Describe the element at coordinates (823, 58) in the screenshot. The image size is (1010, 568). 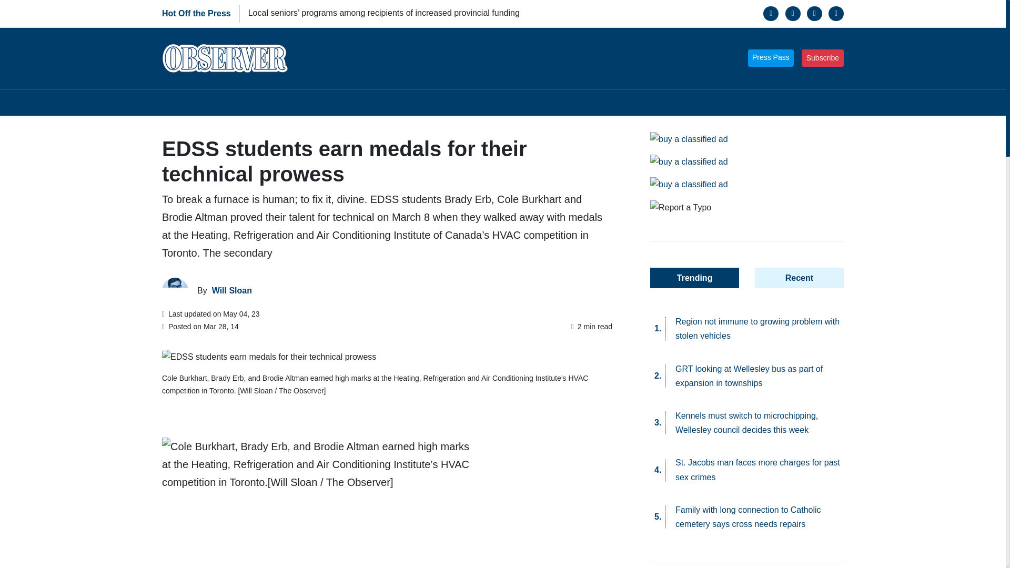
I see `Subscribe` at that location.